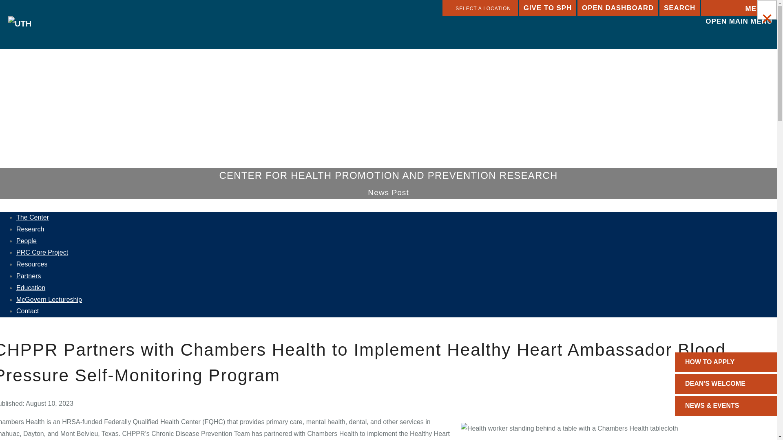 Image resolution: width=783 pixels, height=440 pixels. Describe the element at coordinates (480, 8) in the screenshot. I see `SELECT A LOCATION` at that location.